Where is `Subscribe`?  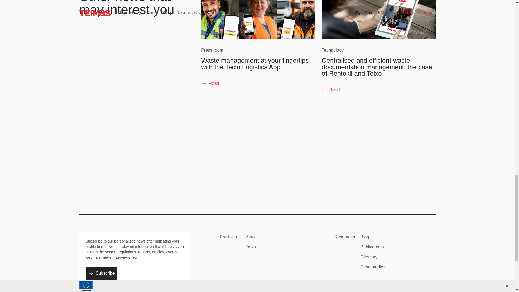 Subscribe is located at coordinates (101, 273).